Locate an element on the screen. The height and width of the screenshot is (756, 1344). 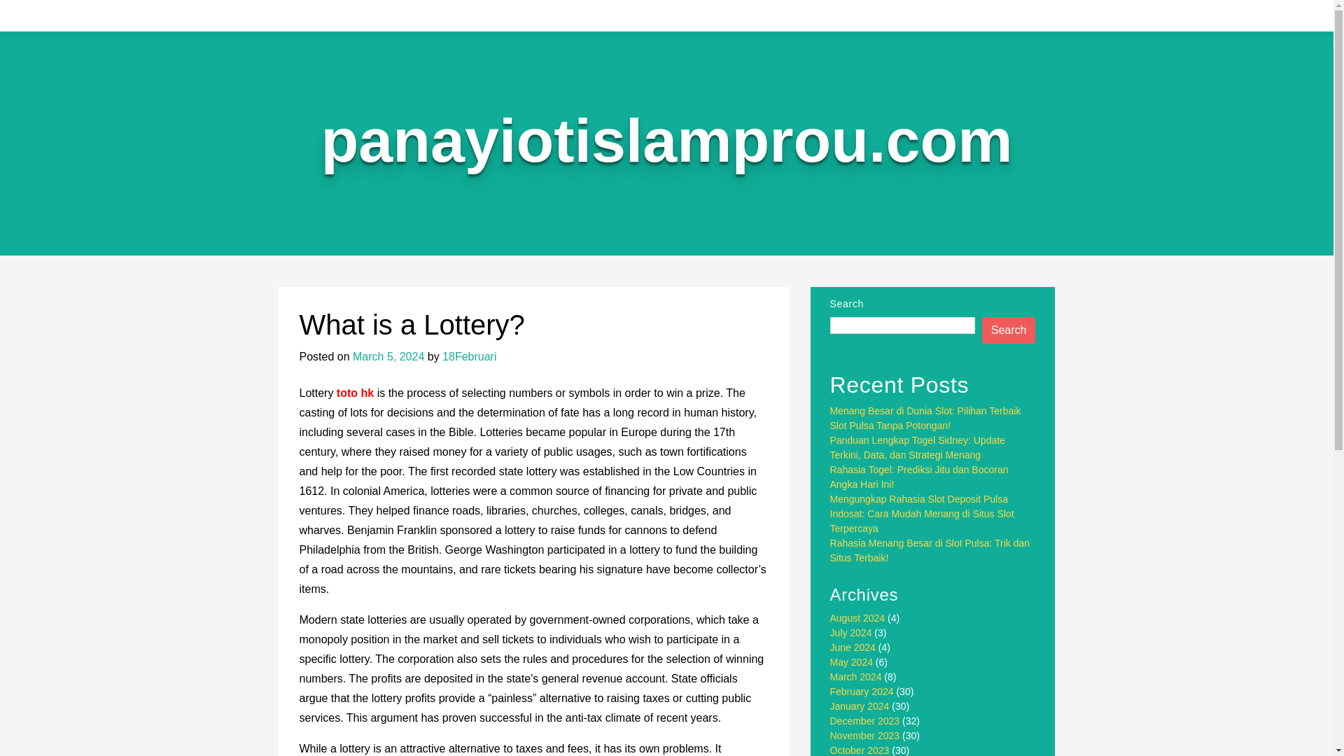
Rahasia Menang Besar di Slot Pulsa: Trik dan Situs Terbaik! is located at coordinates (930, 550).